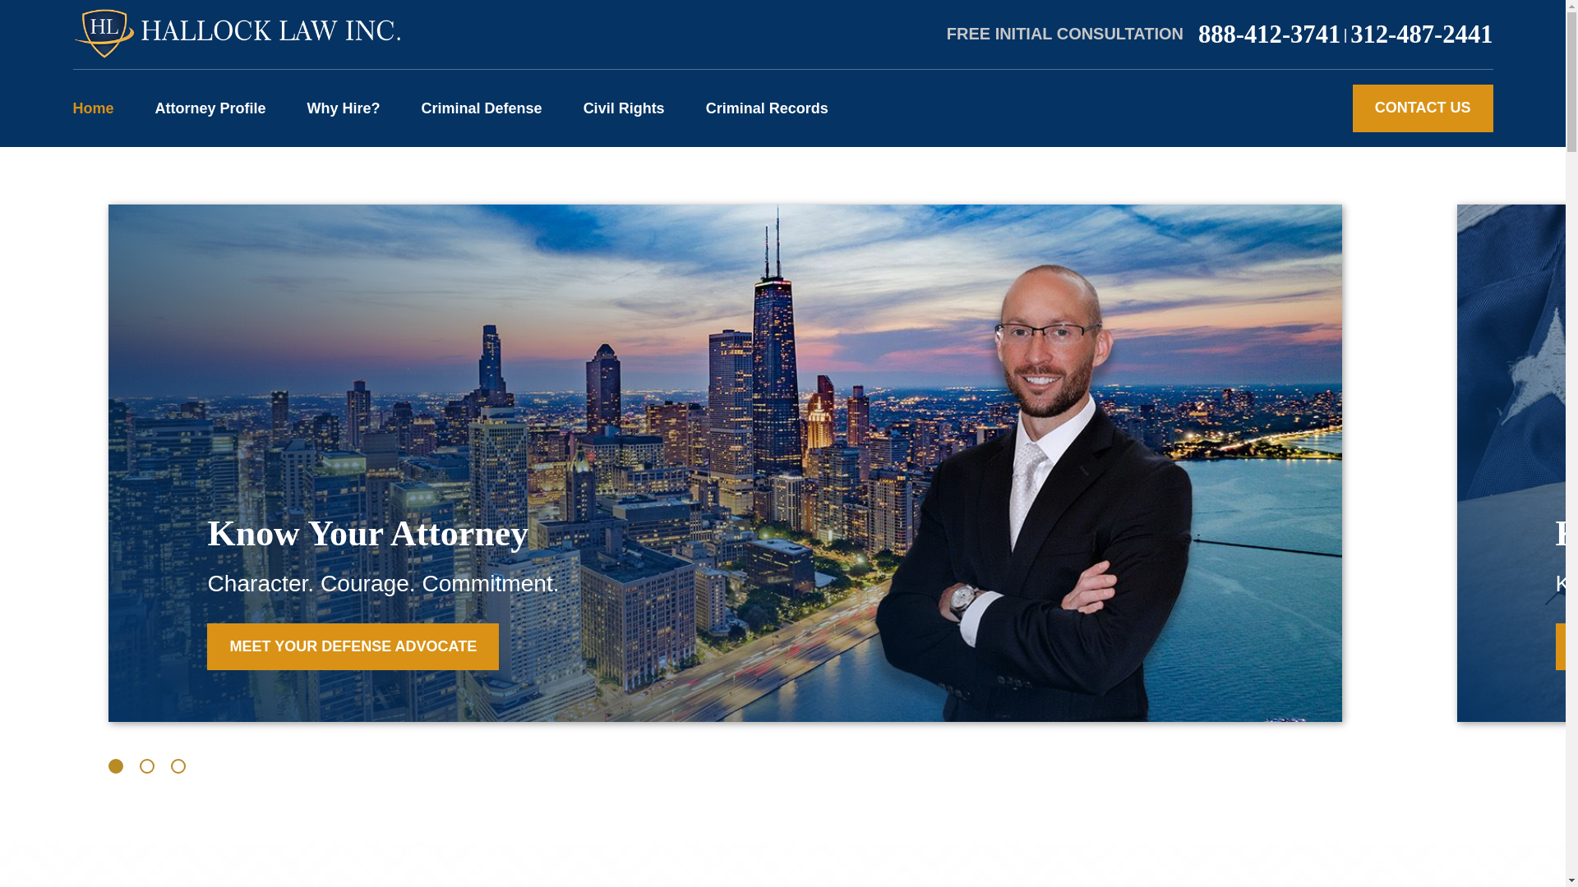 Image resolution: width=1578 pixels, height=887 pixels. I want to click on Criminal Defense, so click(482, 108).